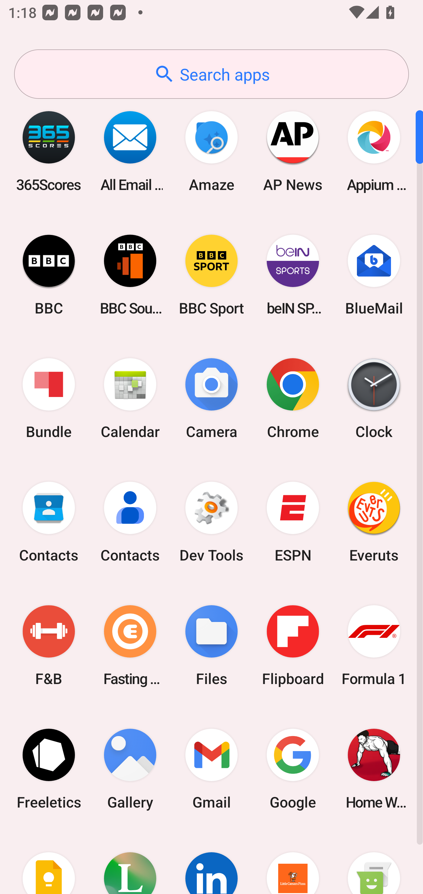  I want to click on Appium Settings, so click(374, 151).